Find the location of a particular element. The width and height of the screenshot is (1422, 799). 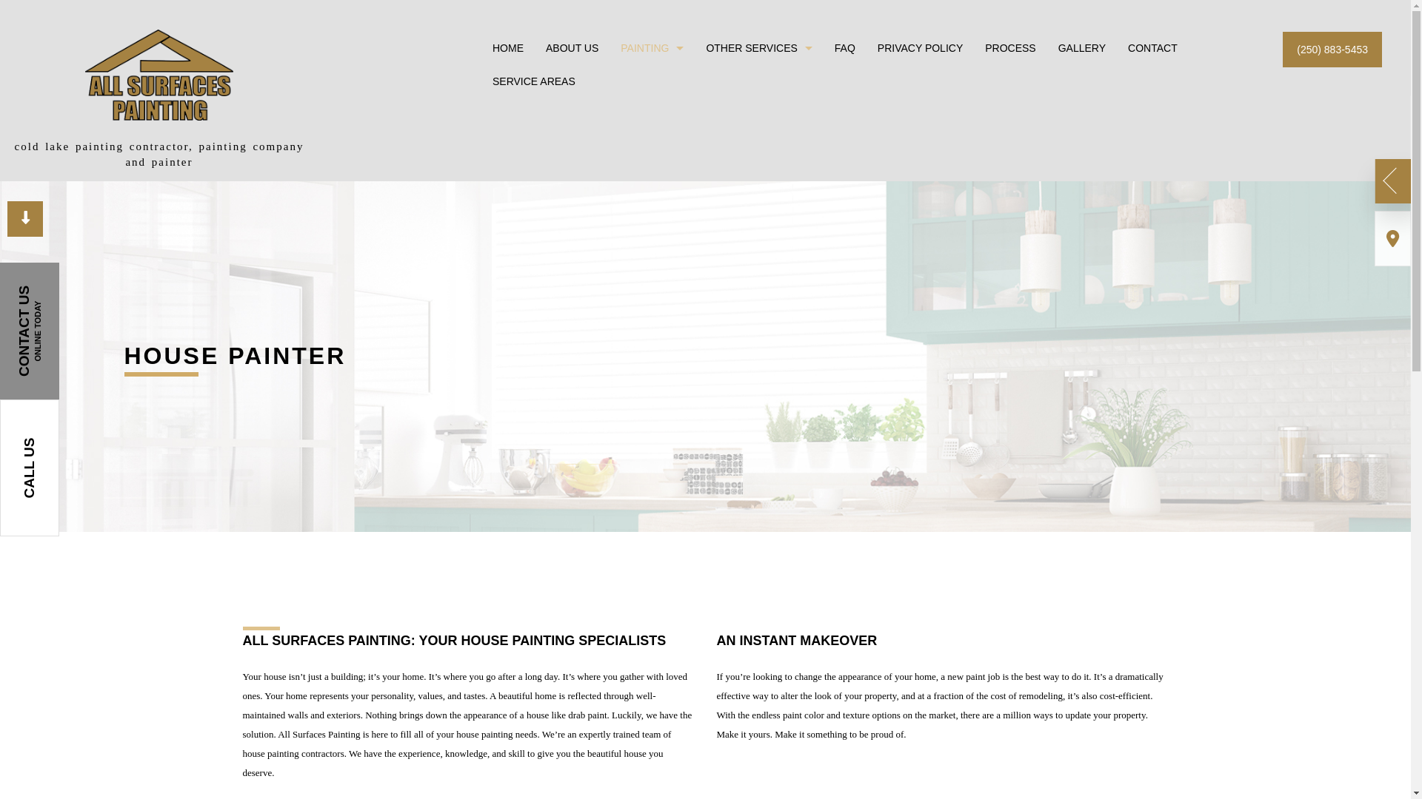

EPOXY FLOOR COATING is located at coordinates (752, 126).